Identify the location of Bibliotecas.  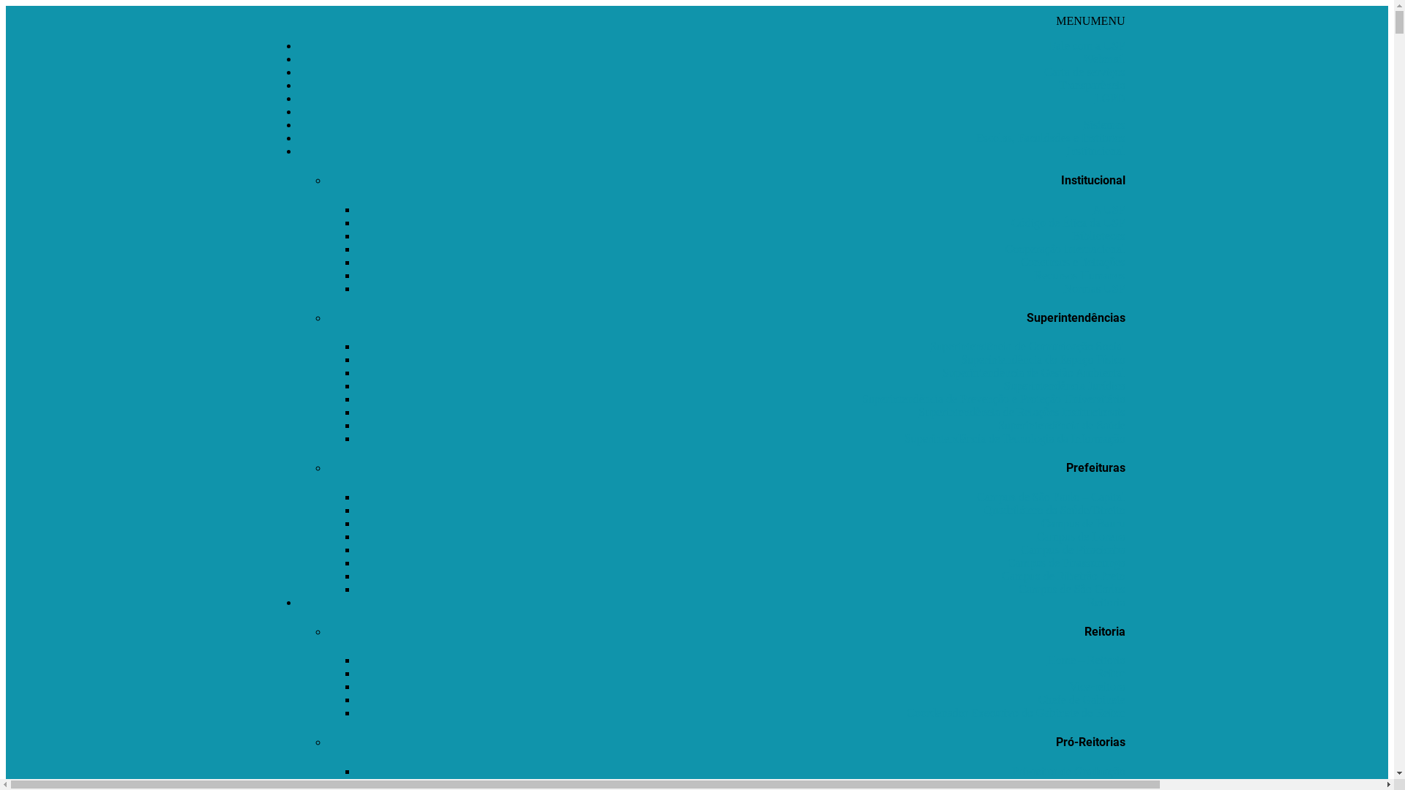
(1099, 236).